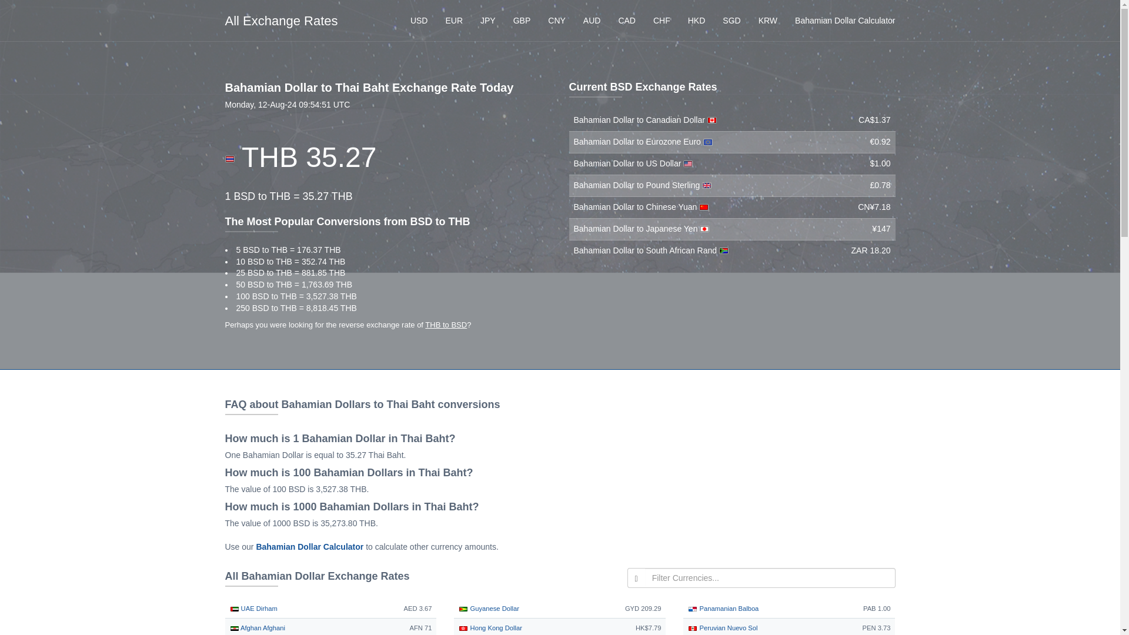 This screenshot has width=1129, height=635. Describe the element at coordinates (592, 20) in the screenshot. I see `AUD` at that location.